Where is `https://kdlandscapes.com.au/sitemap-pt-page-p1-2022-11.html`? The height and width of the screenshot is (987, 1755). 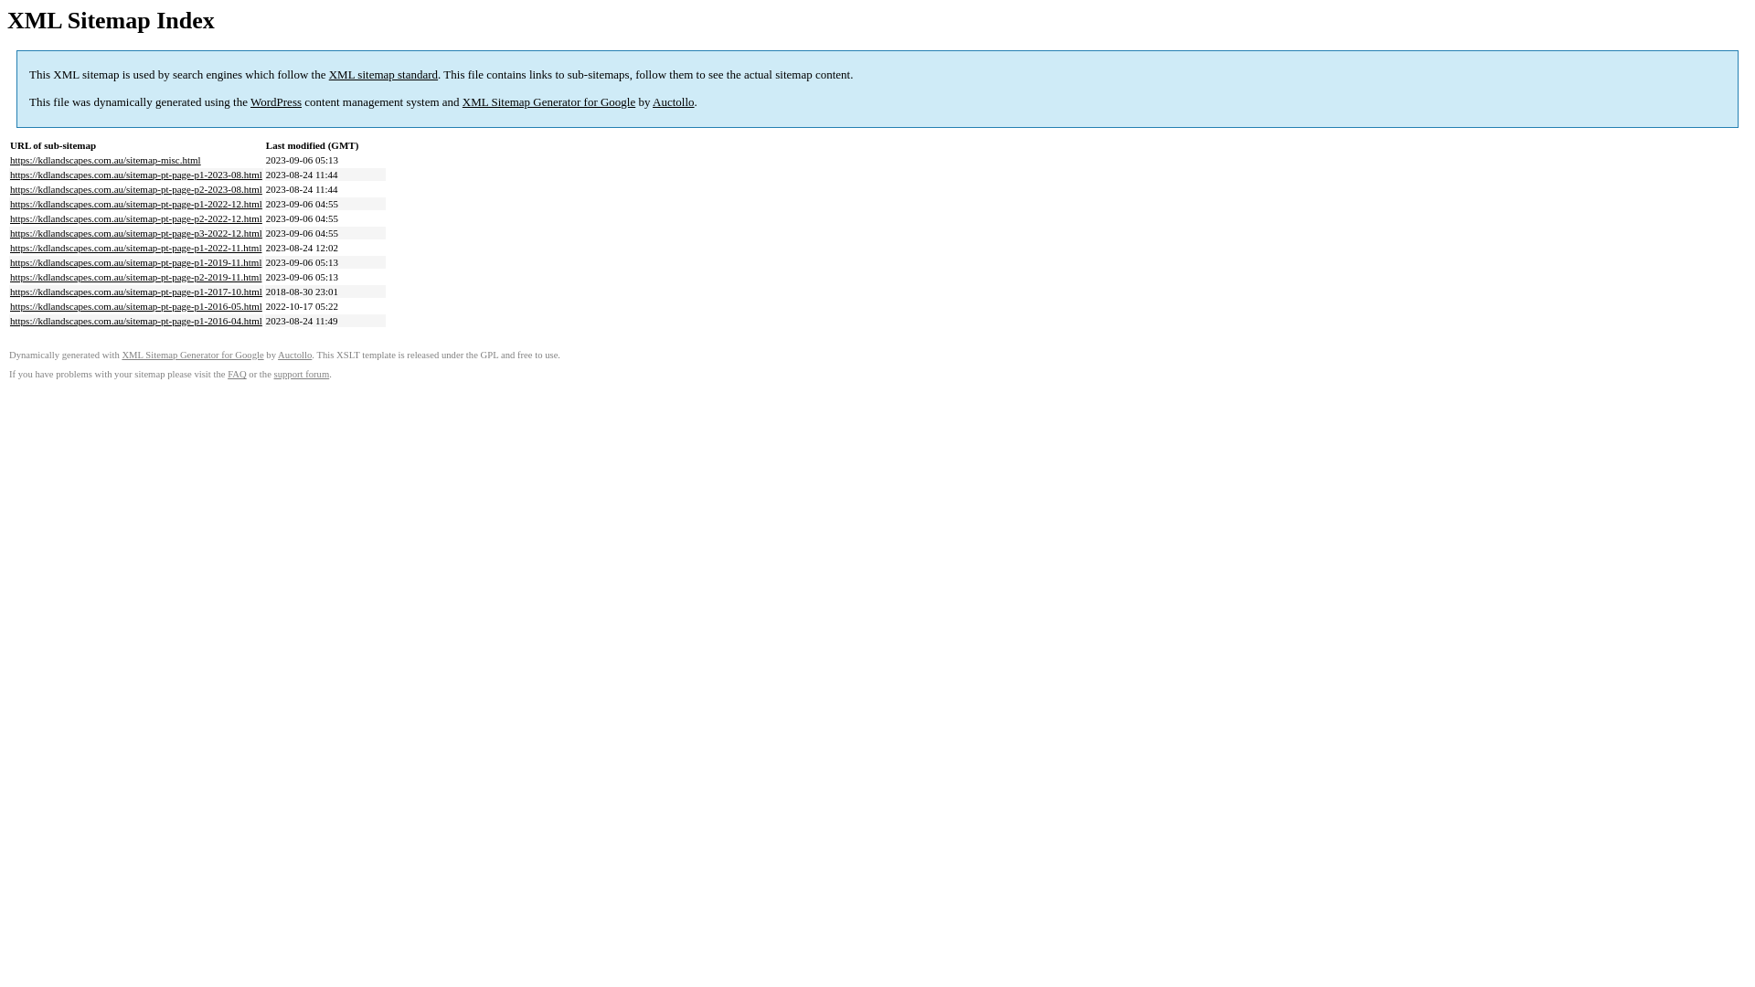 https://kdlandscapes.com.au/sitemap-pt-page-p1-2022-11.html is located at coordinates (135, 248).